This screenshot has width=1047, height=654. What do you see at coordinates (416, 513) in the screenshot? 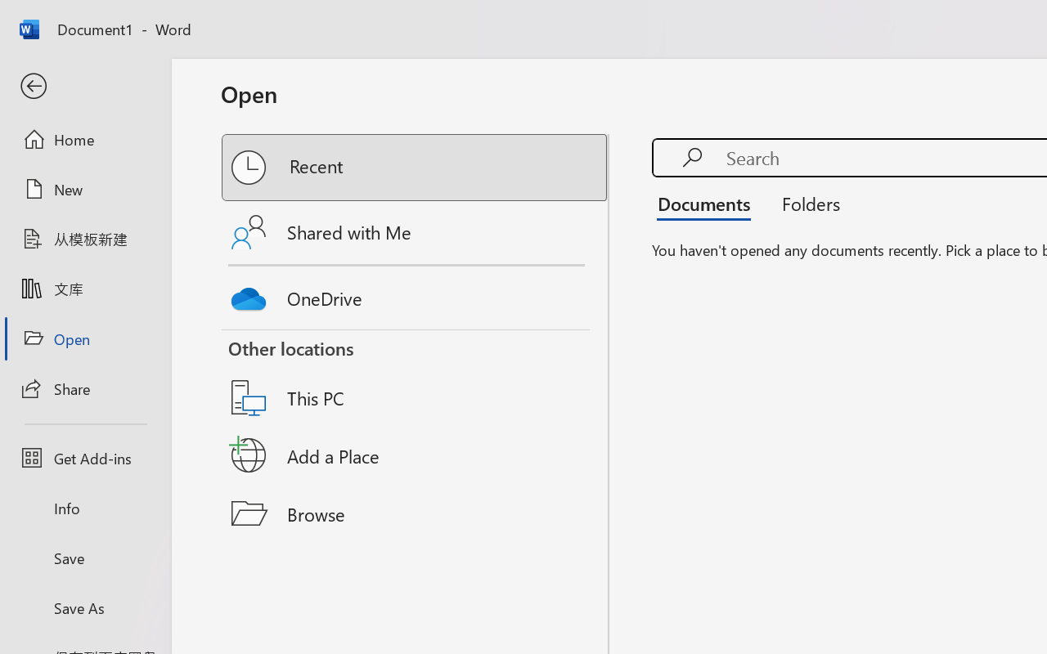
I see `Browse` at bounding box center [416, 513].